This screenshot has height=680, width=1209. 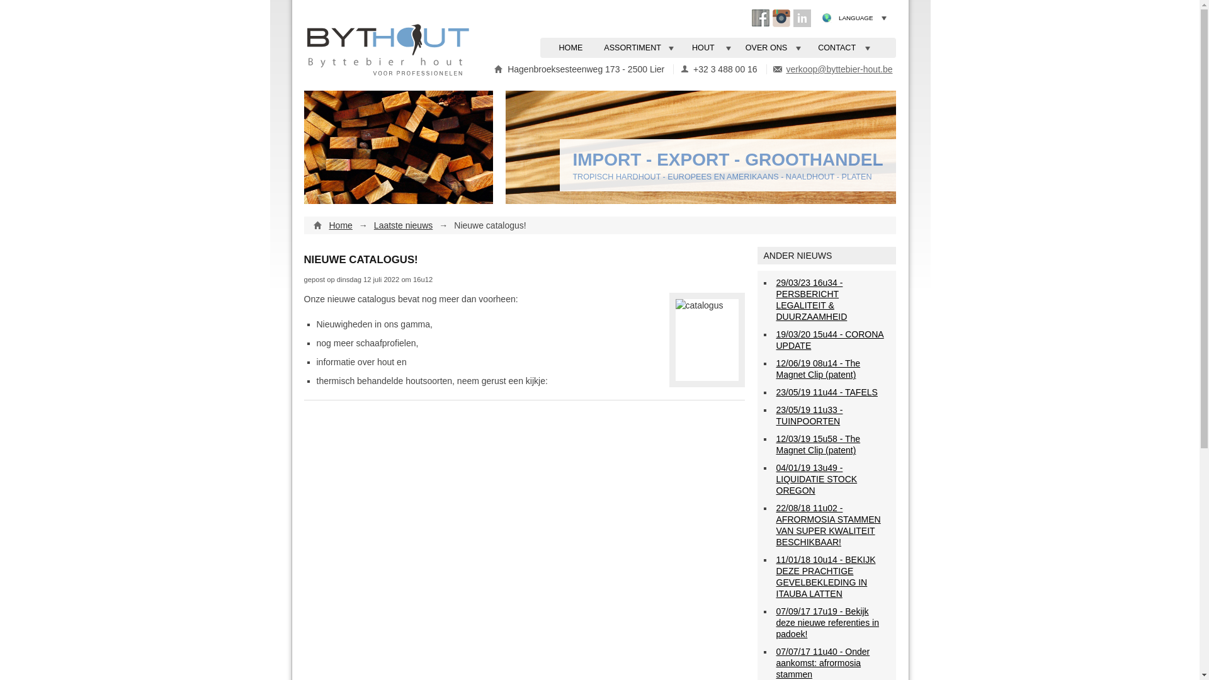 I want to click on Laatste nieuws, so click(x=403, y=225).